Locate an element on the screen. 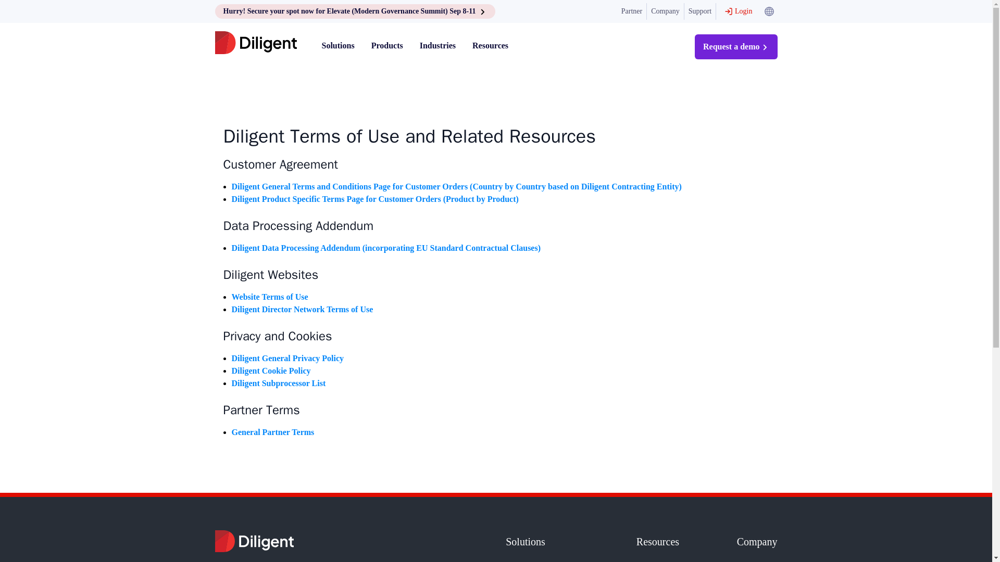 This screenshot has width=1000, height=562. Login is located at coordinates (737, 11).